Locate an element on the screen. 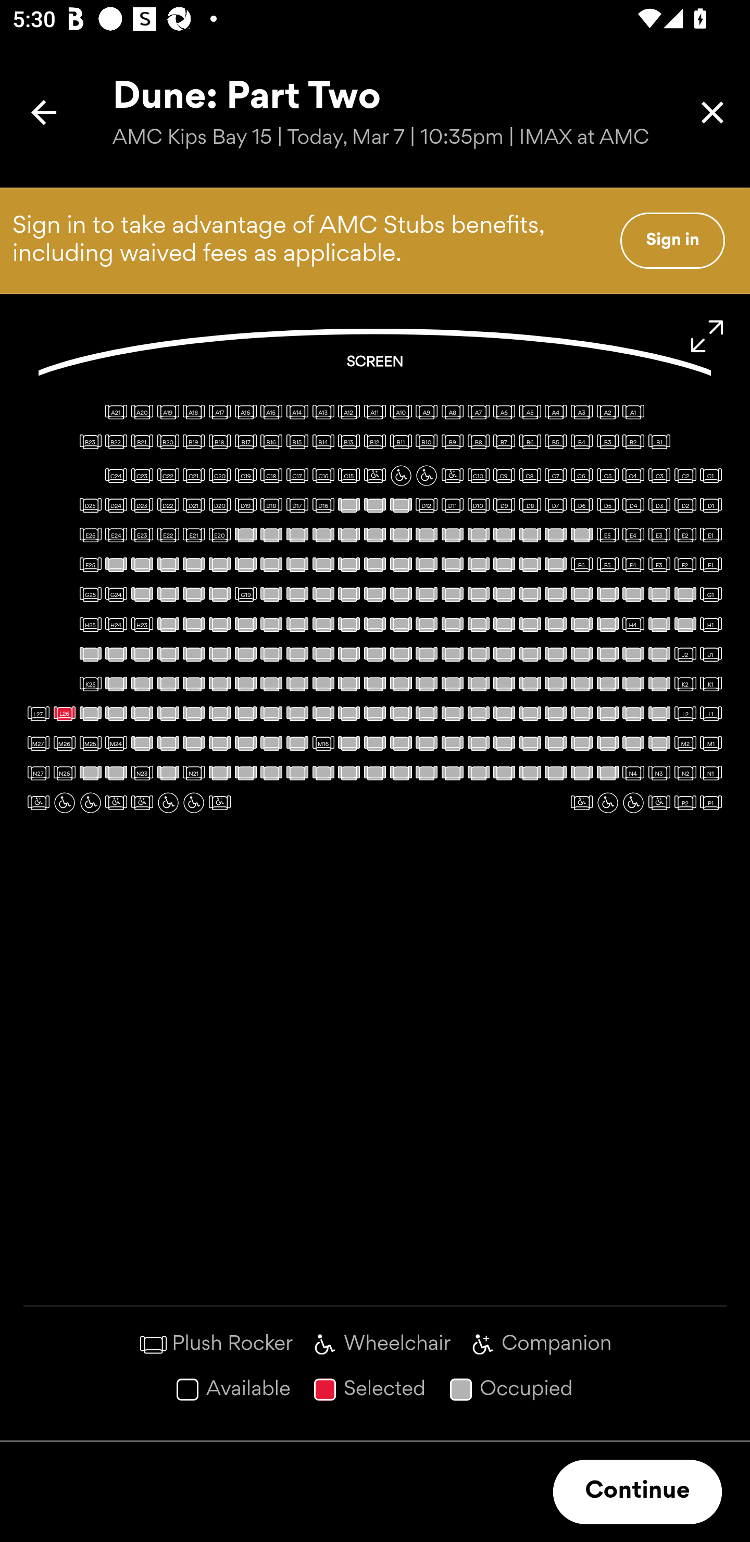  F1, Regular seat, available is located at coordinates (710, 565).